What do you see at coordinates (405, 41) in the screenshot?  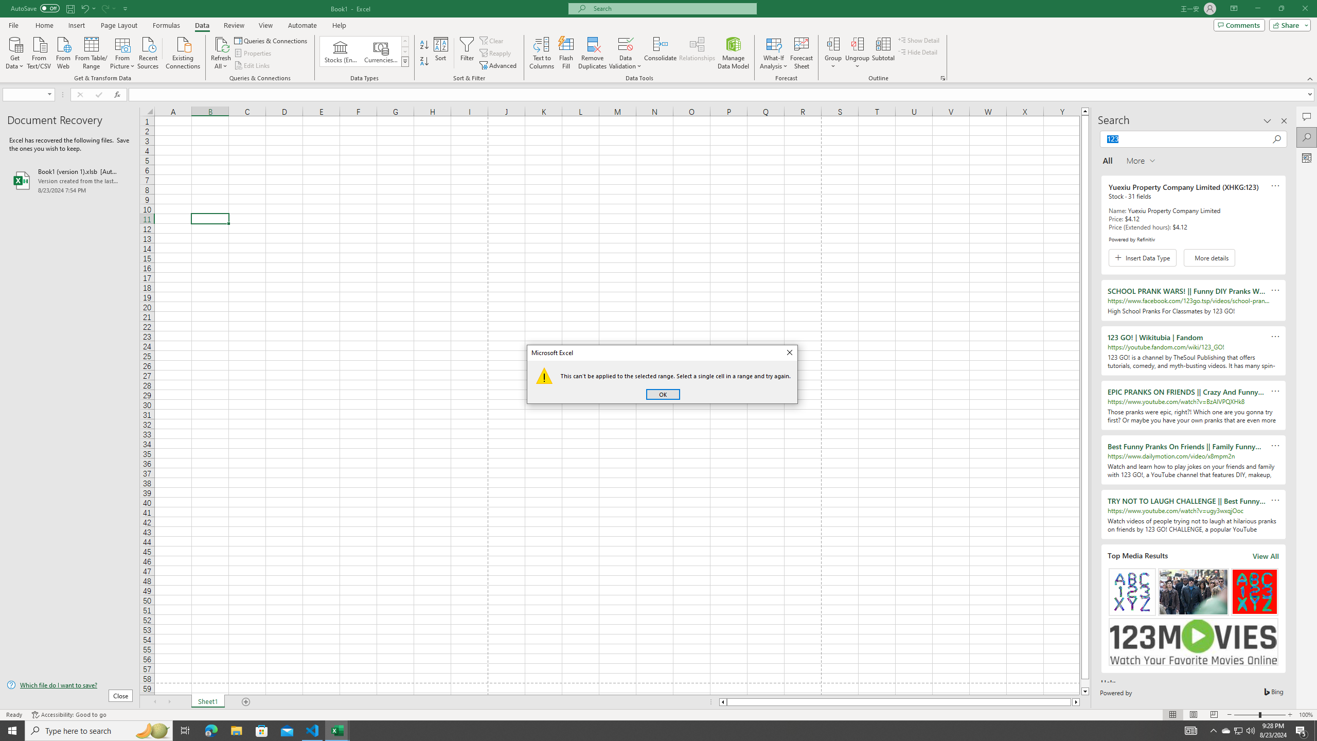 I see `Row up` at bounding box center [405, 41].